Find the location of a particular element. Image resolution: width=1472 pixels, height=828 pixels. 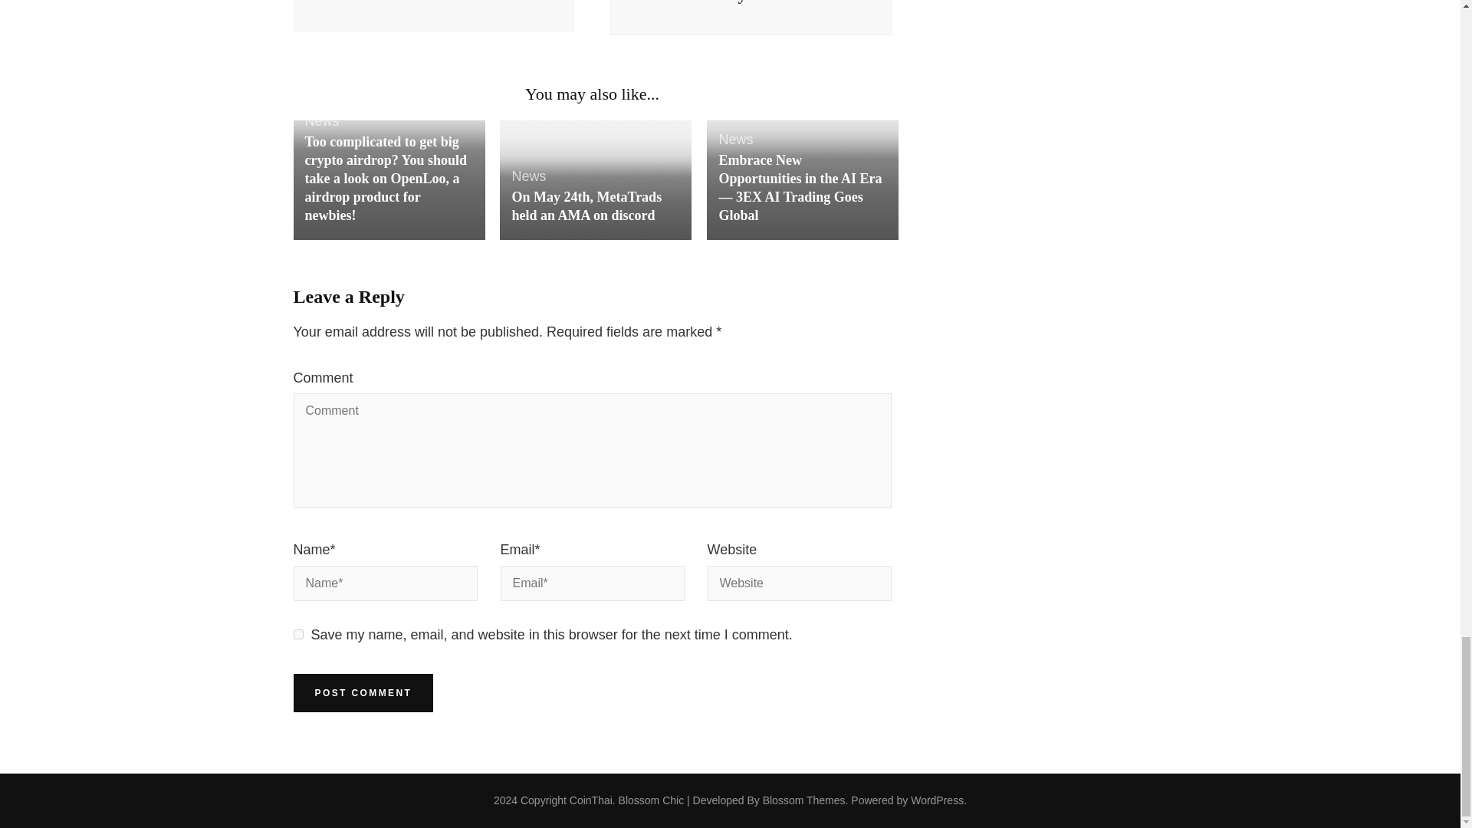

News is located at coordinates (734, 140).